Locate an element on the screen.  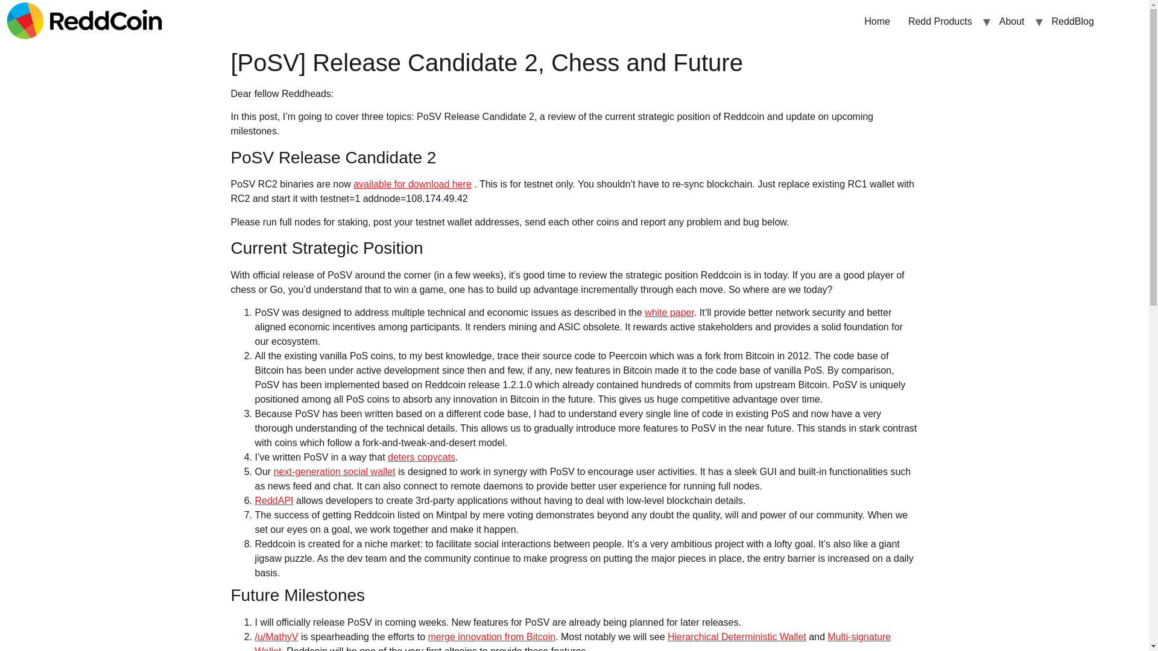
ReddAPI is located at coordinates (274, 500).